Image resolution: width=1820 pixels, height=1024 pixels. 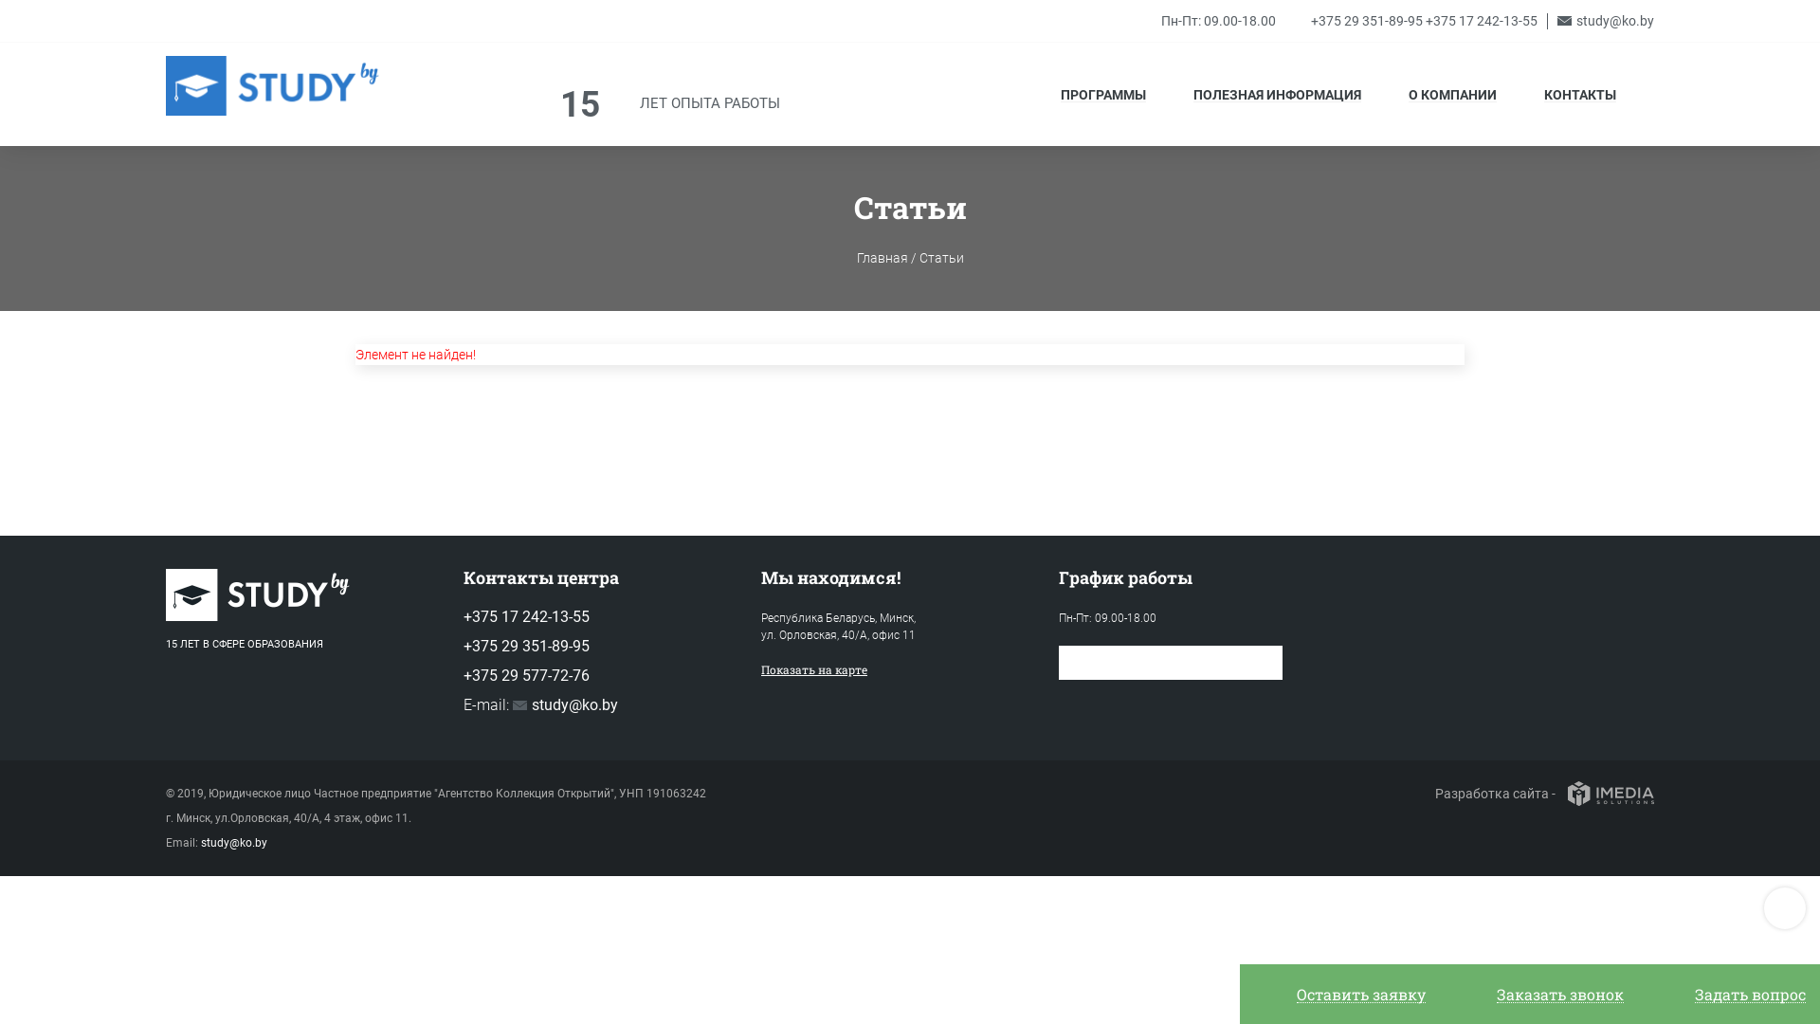 What do you see at coordinates (527, 675) in the screenshot?
I see `+375 29 577-72-76` at bounding box center [527, 675].